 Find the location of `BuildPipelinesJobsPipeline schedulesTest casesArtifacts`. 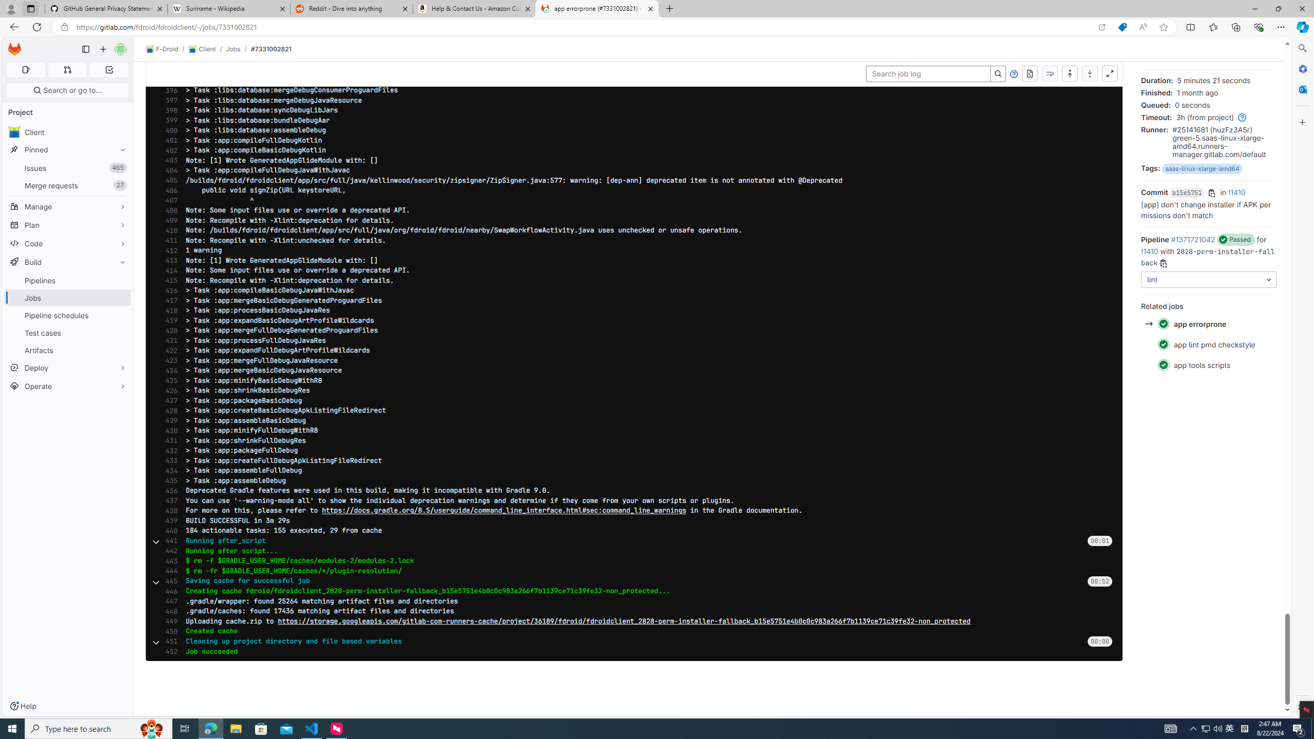

BuildPipelinesJobsPipeline schedulesTest casesArtifacts is located at coordinates (68, 306).